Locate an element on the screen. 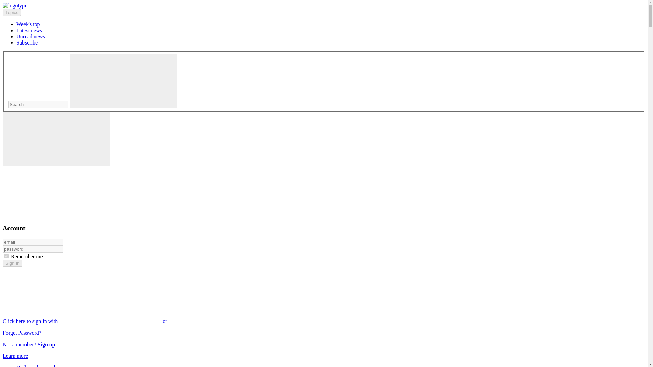  Subscribe is located at coordinates (27, 42).